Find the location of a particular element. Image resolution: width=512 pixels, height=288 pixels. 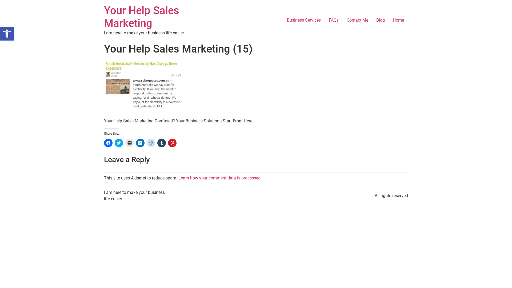

FAQs is located at coordinates (334, 20).